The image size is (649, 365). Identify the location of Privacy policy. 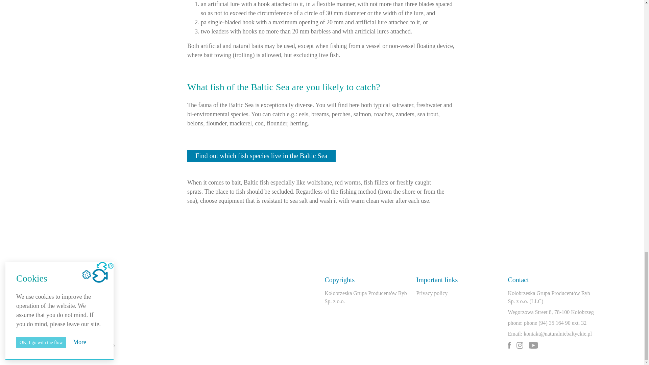
(432, 293).